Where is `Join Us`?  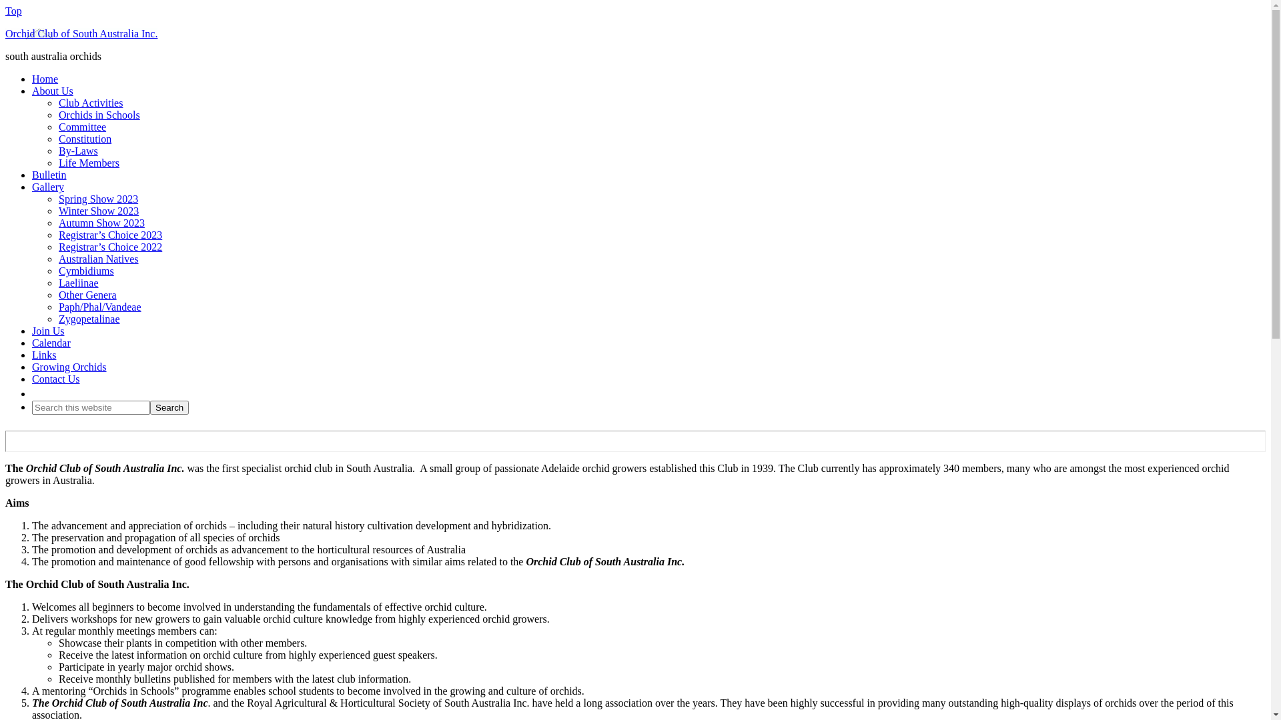
Join Us is located at coordinates (48, 331).